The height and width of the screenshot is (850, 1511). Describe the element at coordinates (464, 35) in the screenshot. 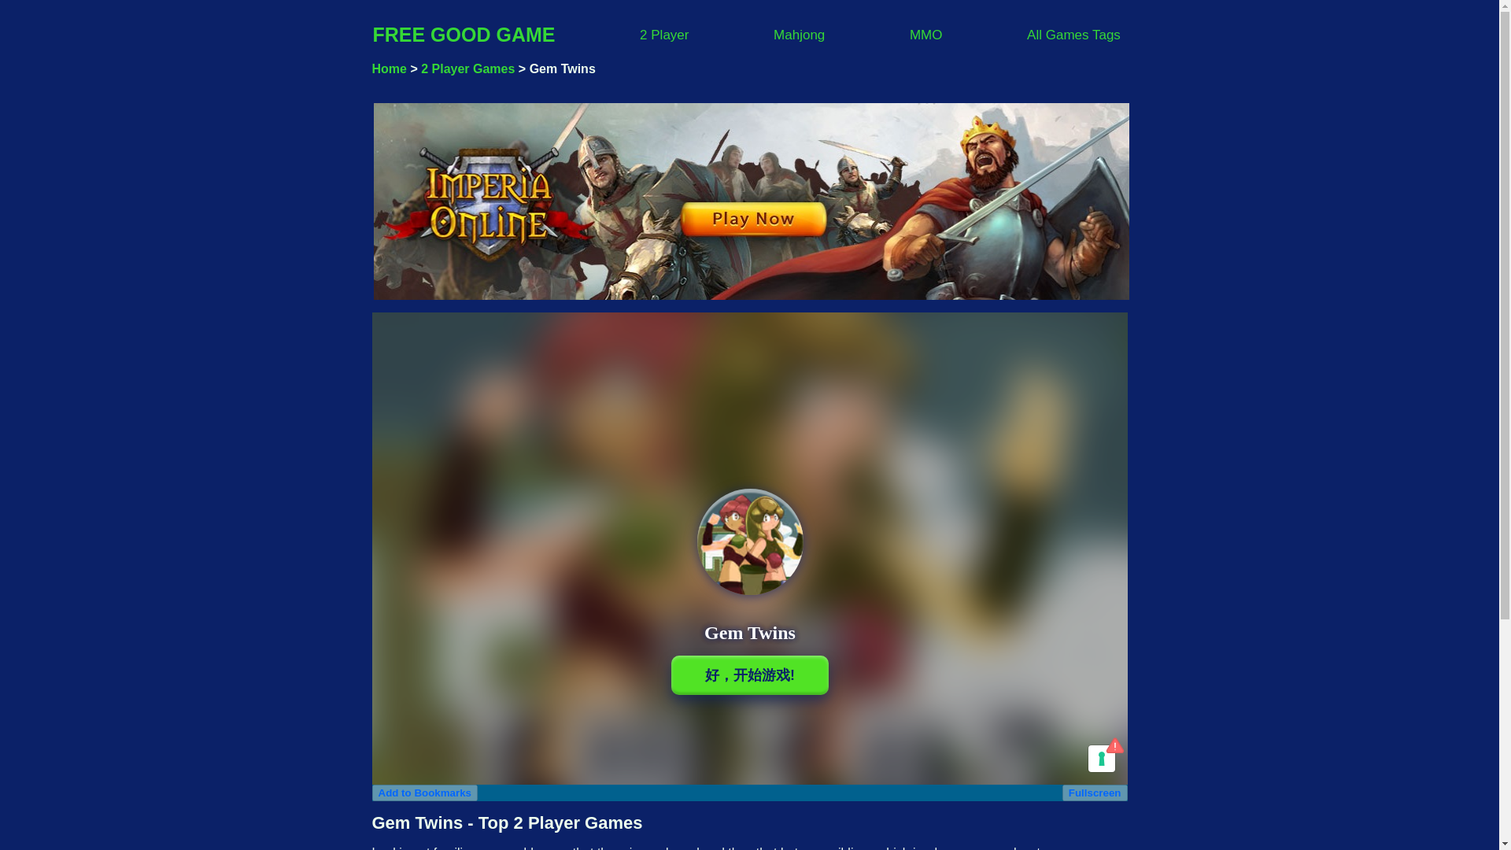

I see `FREE GOOD GAME` at that location.